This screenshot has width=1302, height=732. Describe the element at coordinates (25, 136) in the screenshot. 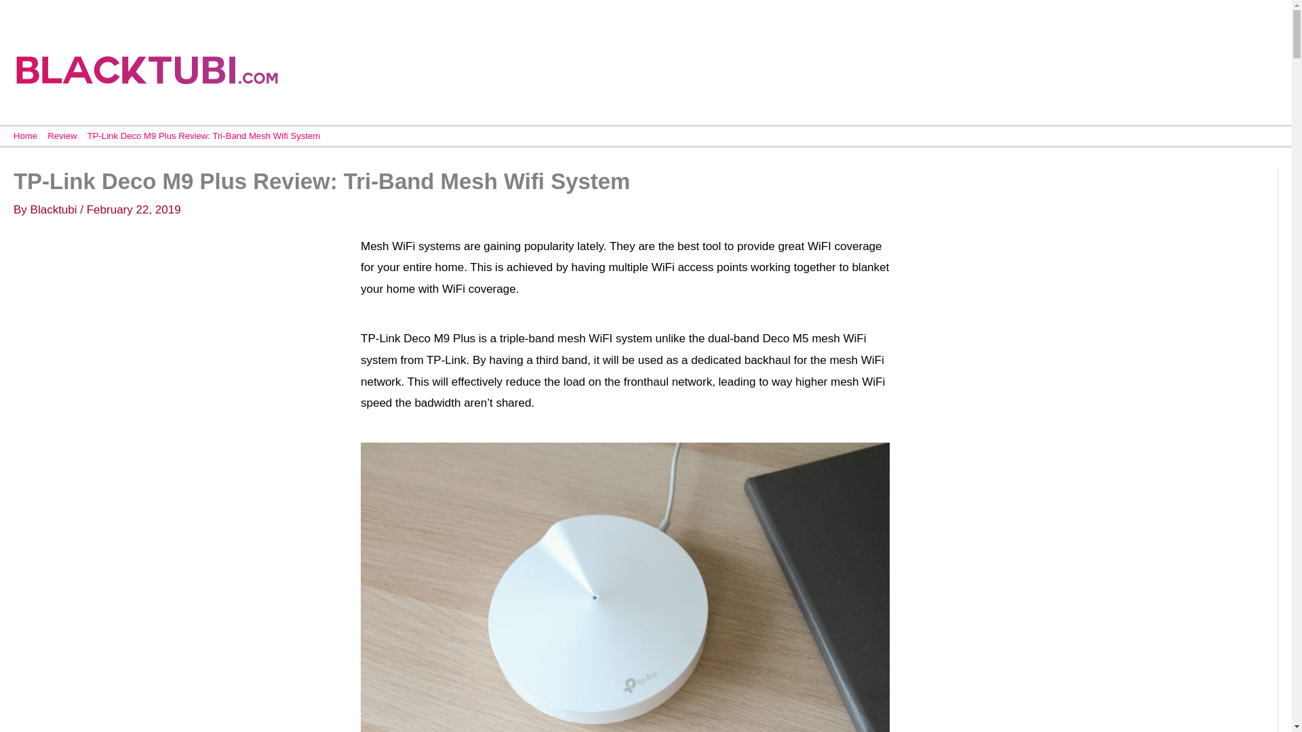

I see `Home` at that location.